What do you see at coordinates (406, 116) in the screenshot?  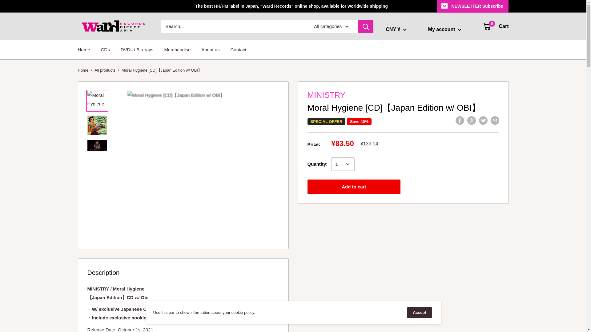 I see `AMD` at bounding box center [406, 116].